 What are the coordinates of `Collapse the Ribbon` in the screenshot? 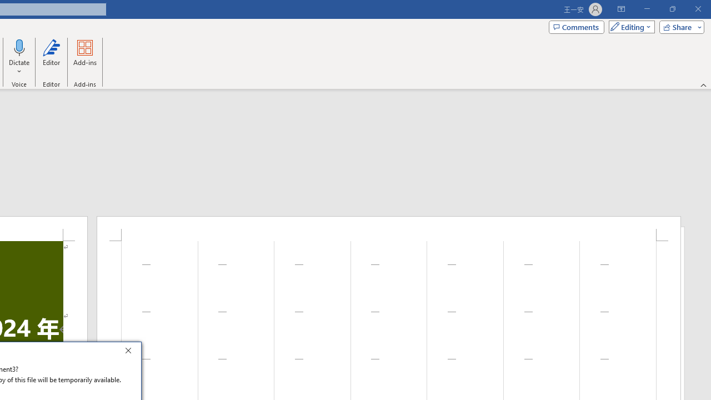 It's located at (704, 84).